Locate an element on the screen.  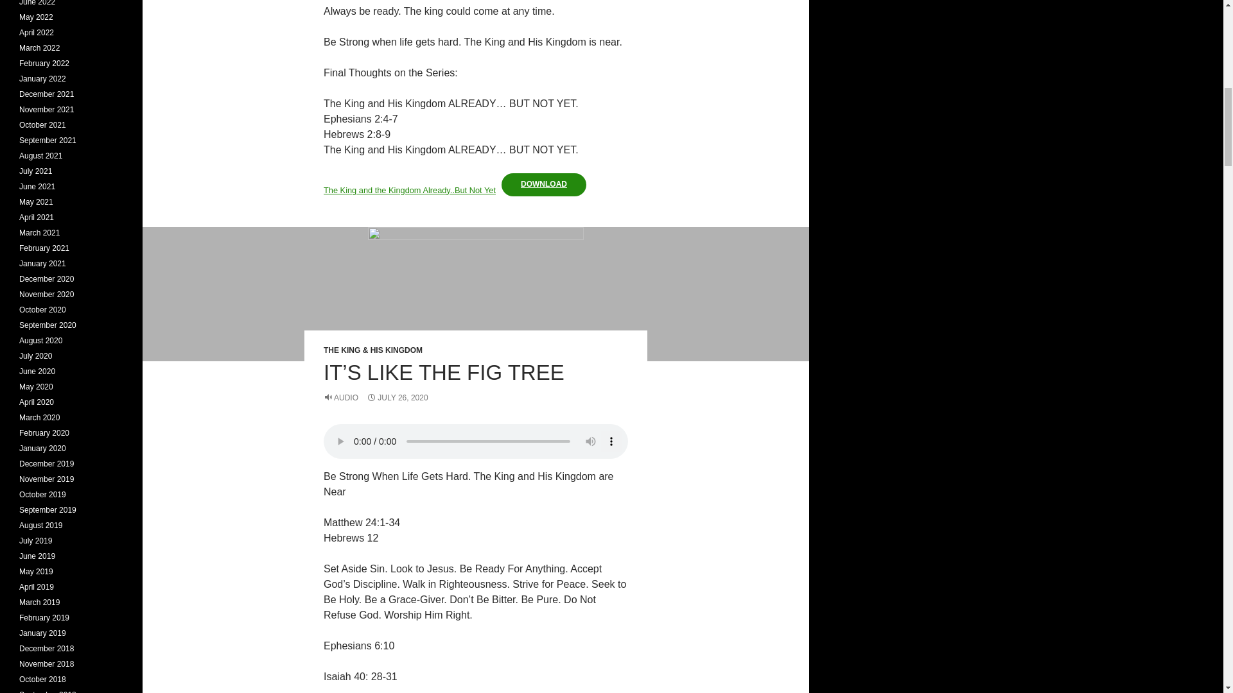
DOWNLOAD is located at coordinates (544, 185).